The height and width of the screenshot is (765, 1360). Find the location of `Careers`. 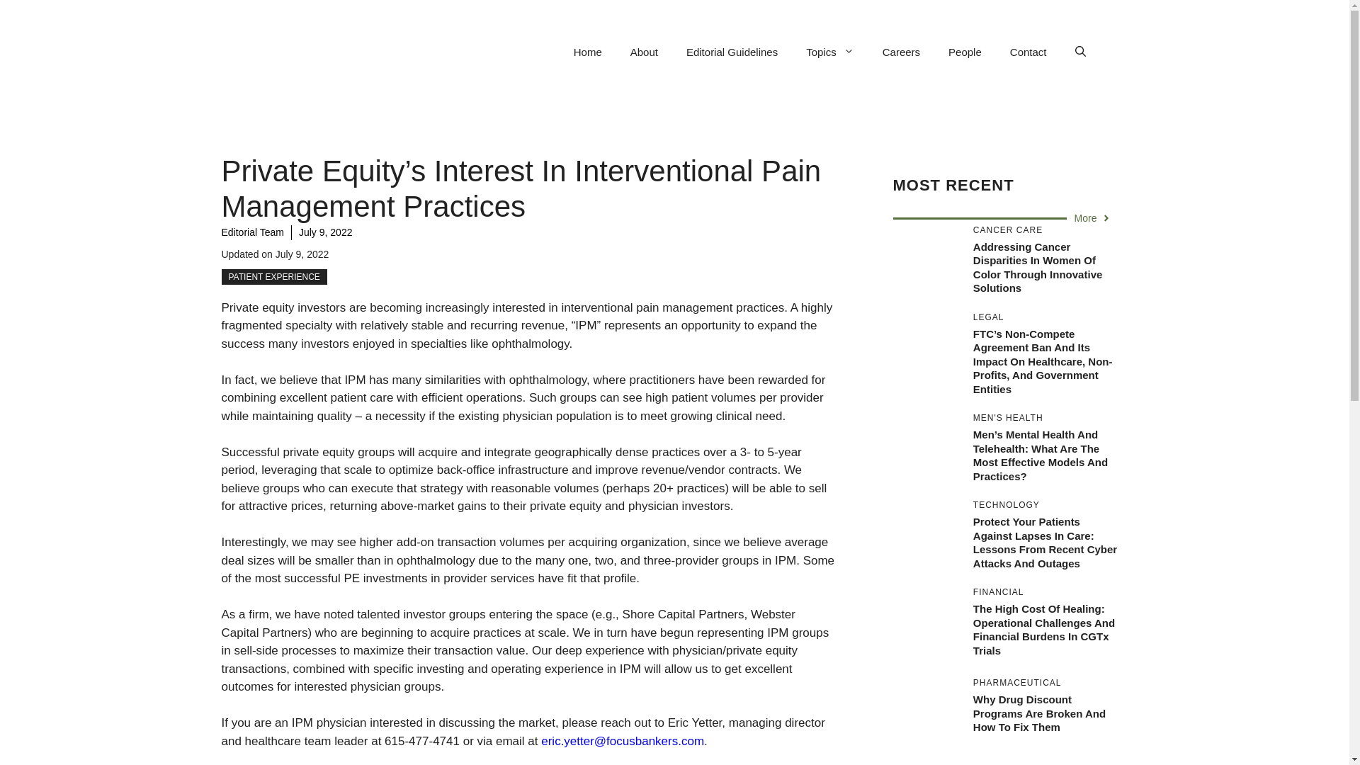

Careers is located at coordinates (901, 52).